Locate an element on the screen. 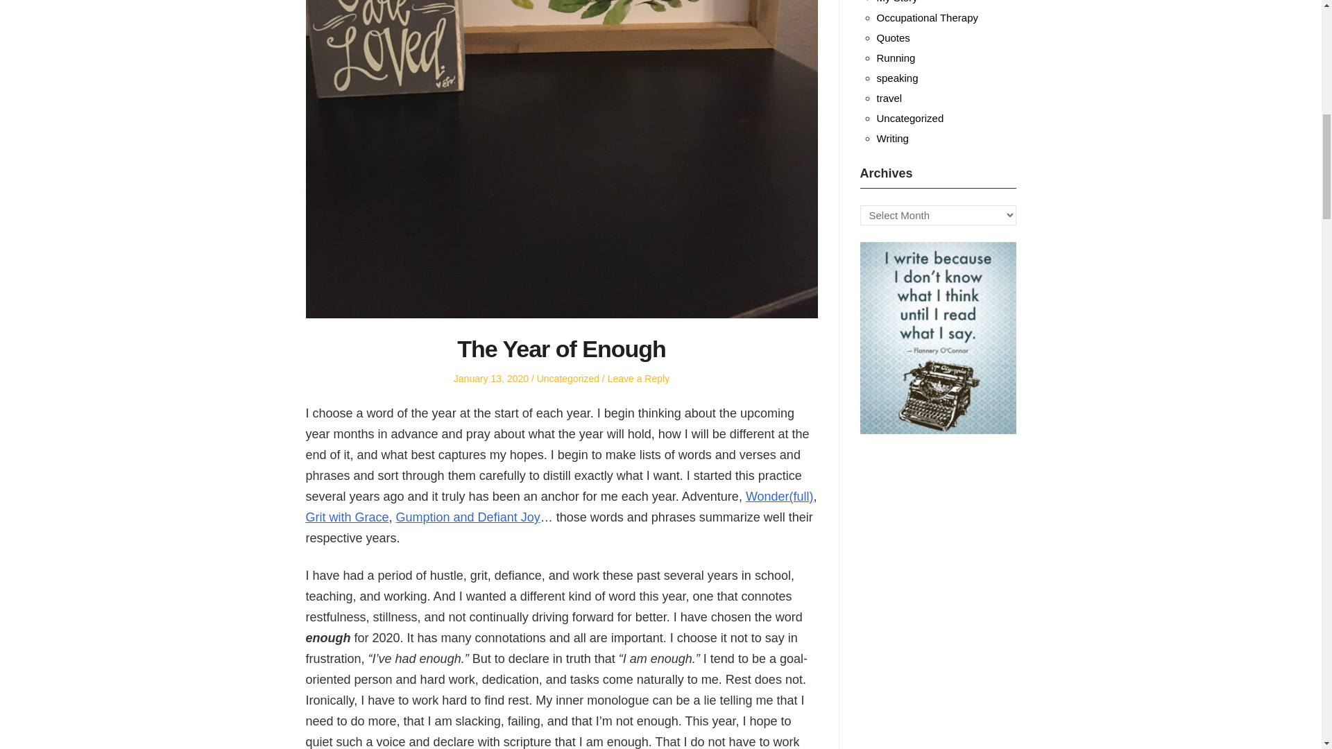 This screenshot has width=1332, height=749. Uncategorized is located at coordinates (910, 118).